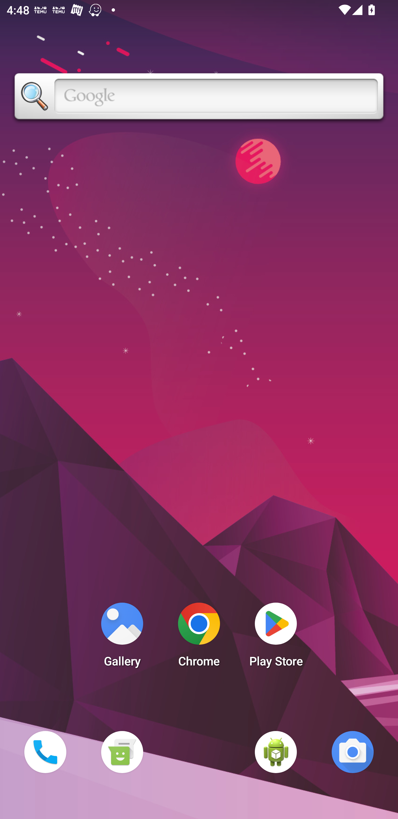 The width and height of the screenshot is (398, 819). I want to click on Phone, so click(45, 752).